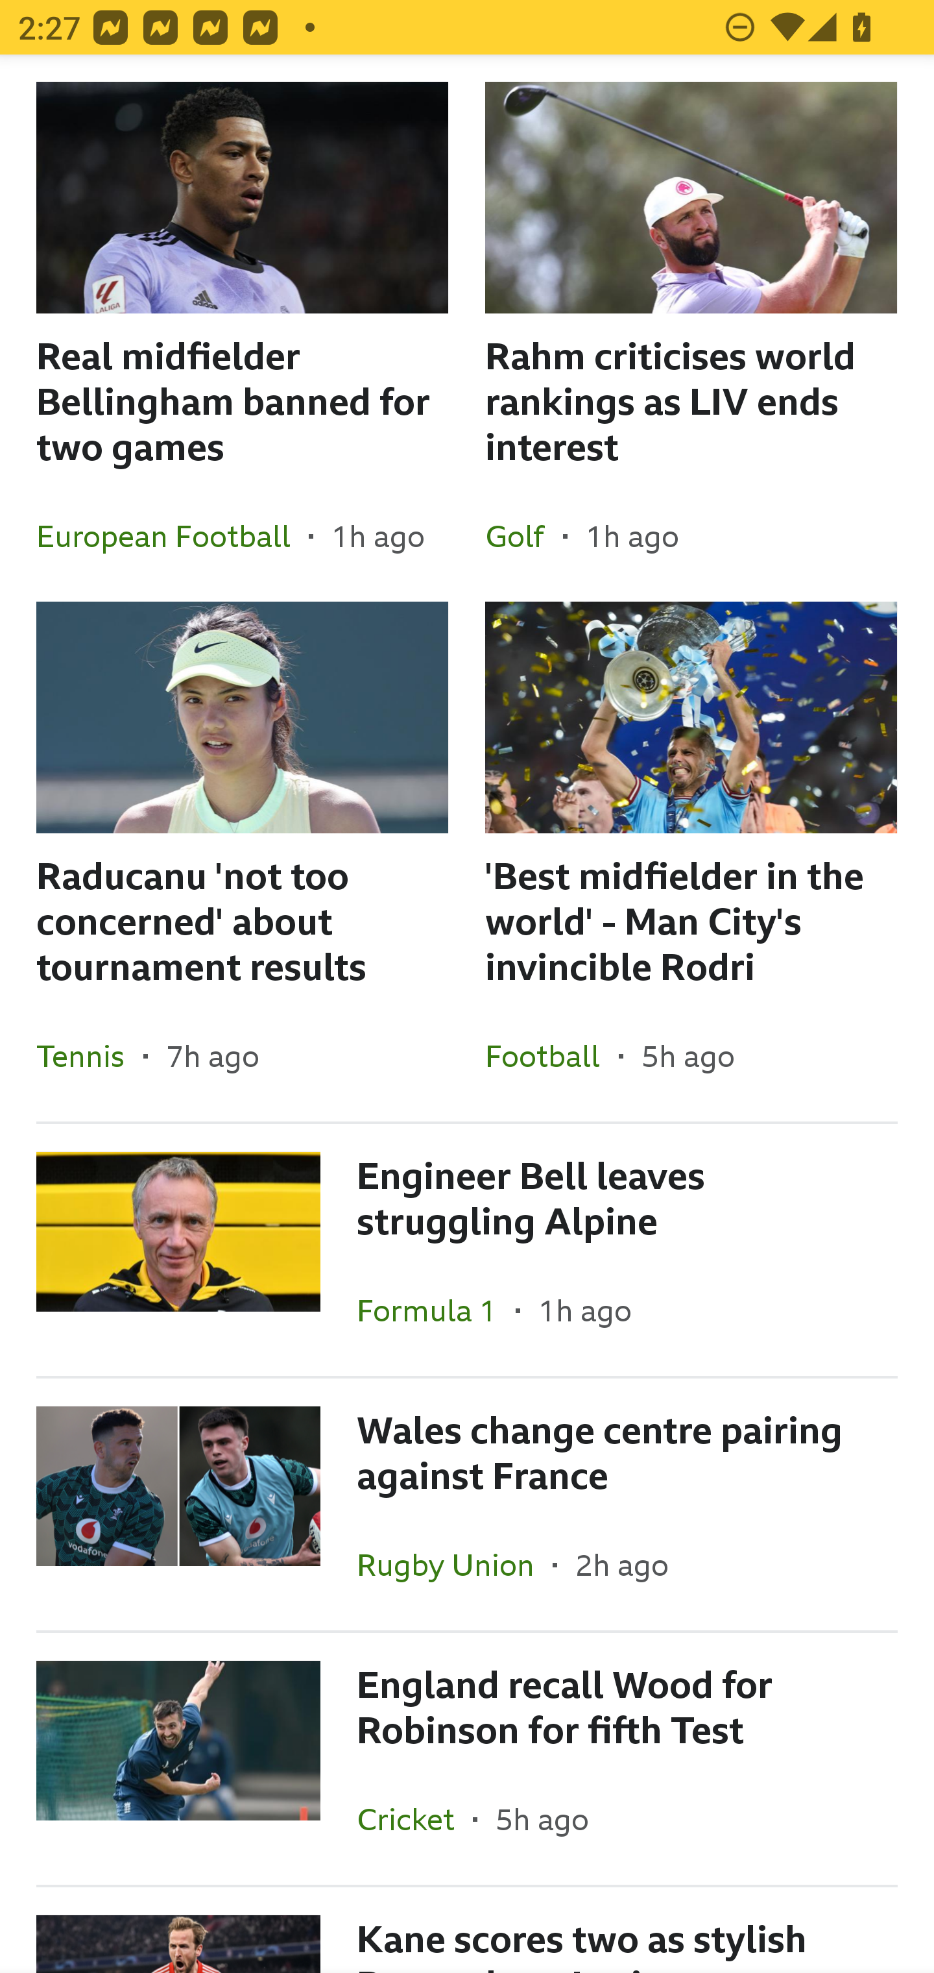 This screenshot has height=1973, width=934. What do you see at coordinates (524, 535) in the screenshot?
I see `Golf In the section Golf` at bounding box center [524, 535].